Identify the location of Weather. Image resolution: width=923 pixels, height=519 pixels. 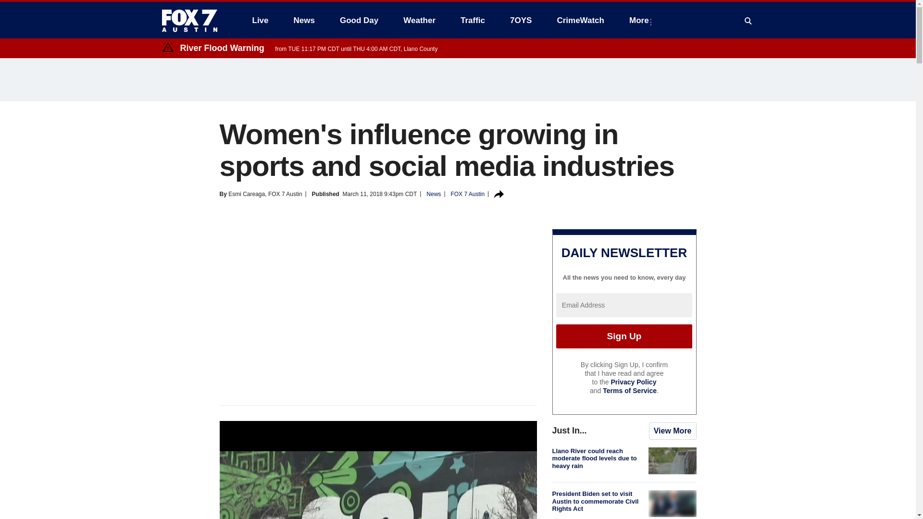
(419, 20).